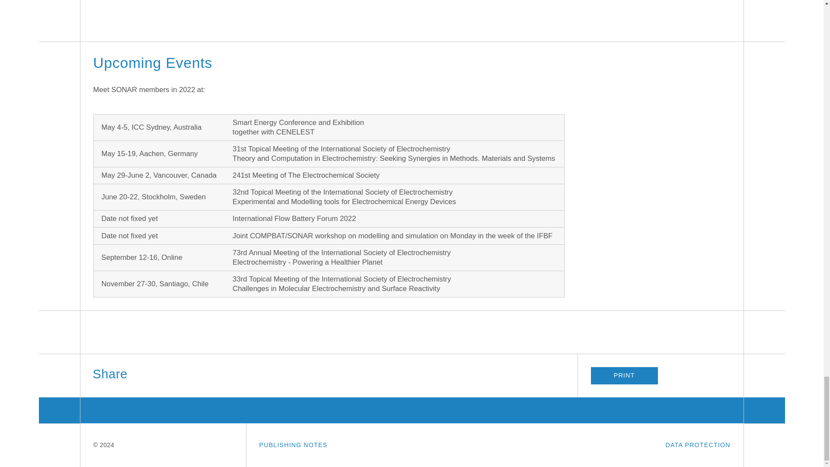 The image size is (830, 467). Describe the element at coordinates (293, 445) in the screenshot. I see `PUBLISHING NOTES` at that location.